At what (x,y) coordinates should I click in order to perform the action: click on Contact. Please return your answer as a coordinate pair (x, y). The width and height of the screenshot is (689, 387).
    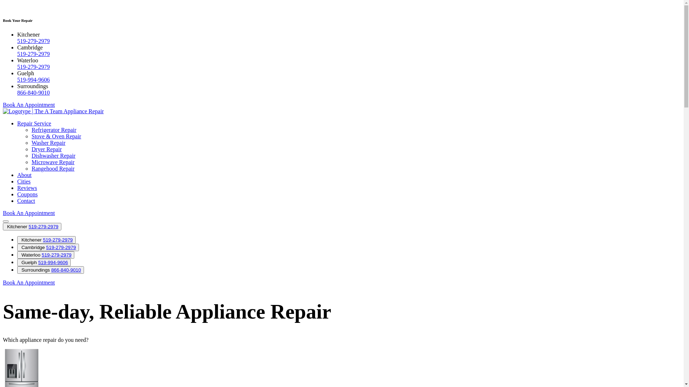
    Looking at the image, I should click on (26, 201).